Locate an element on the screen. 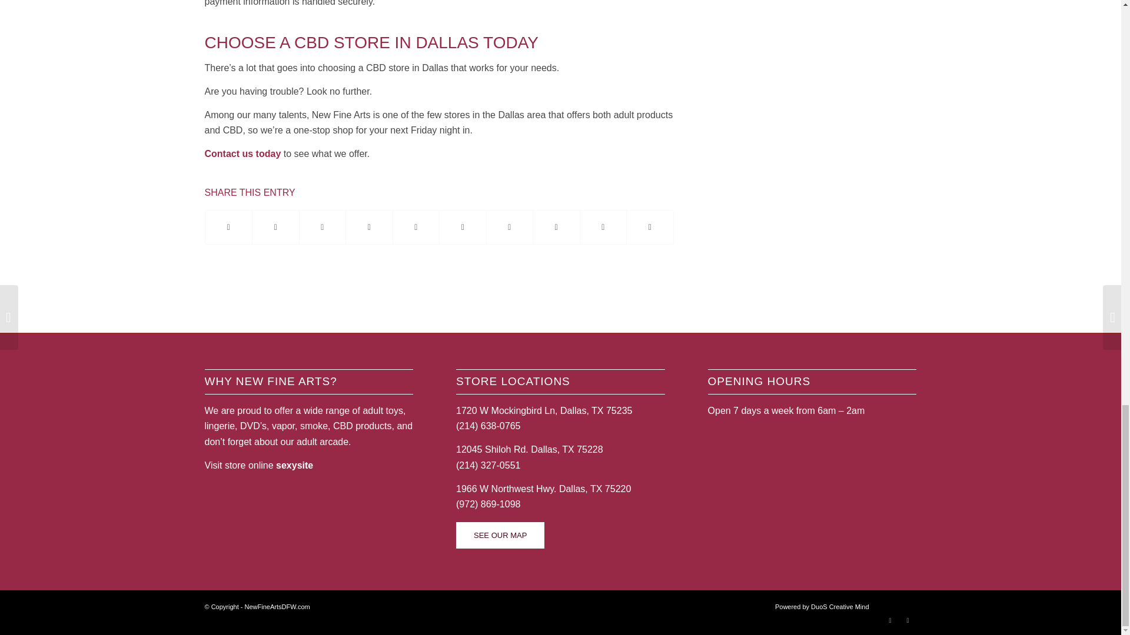  Instagram is located at coordinates (908, 620).